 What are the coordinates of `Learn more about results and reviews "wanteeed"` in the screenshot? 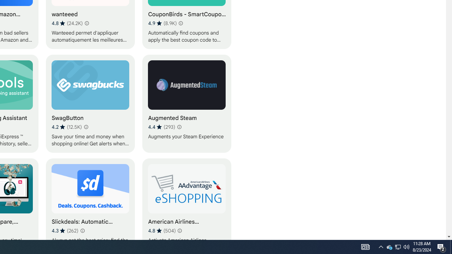 It's located at (87, 23).